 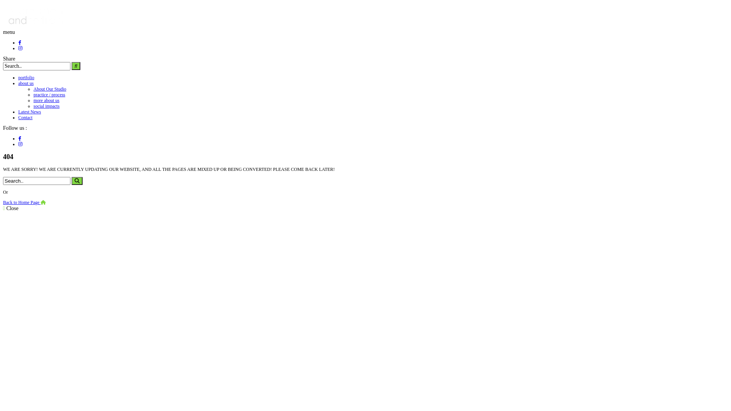 I want to click on Contact, so click(x=25, y=118).